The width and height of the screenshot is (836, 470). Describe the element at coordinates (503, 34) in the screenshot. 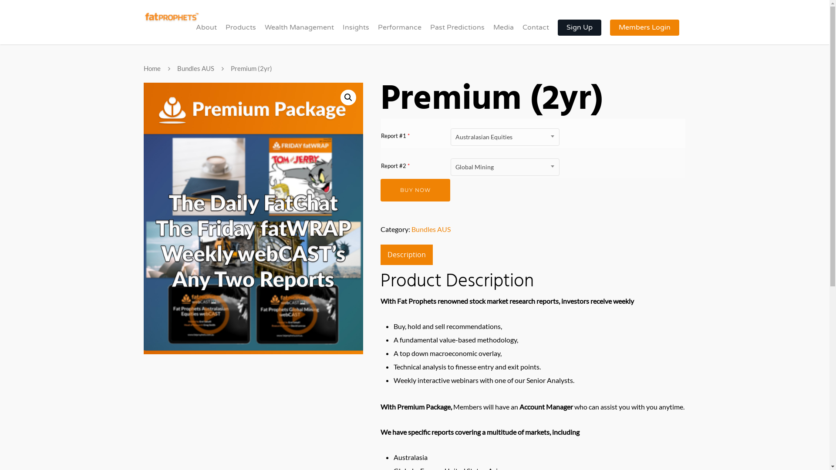

I see `Media` at that location.